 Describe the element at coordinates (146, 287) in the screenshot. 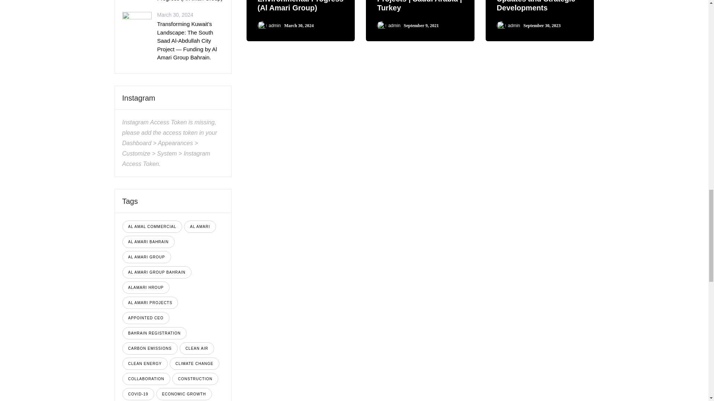

I see `ALAMARI HROUP` at that location.